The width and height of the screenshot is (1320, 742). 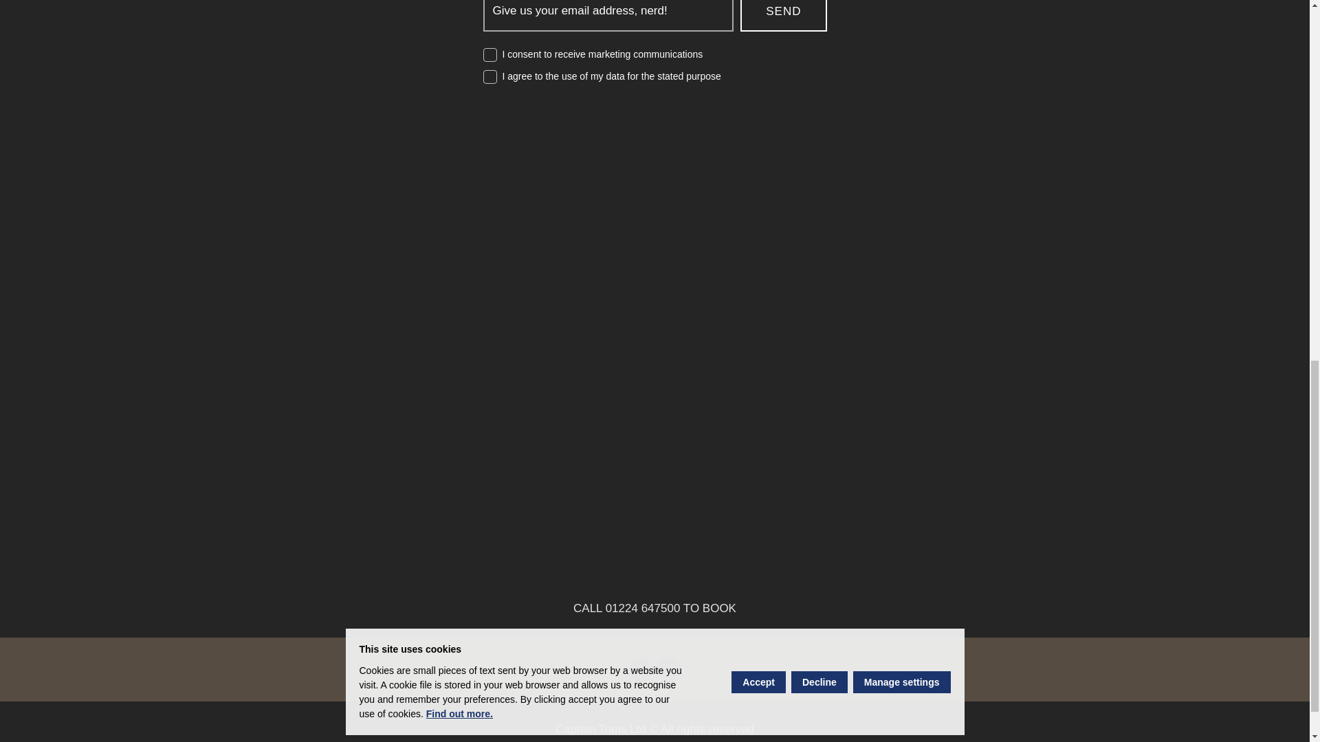 What do you see at coordinates (489, 77) in the screenshot?
I see `on` at bounding box center [489, 77].